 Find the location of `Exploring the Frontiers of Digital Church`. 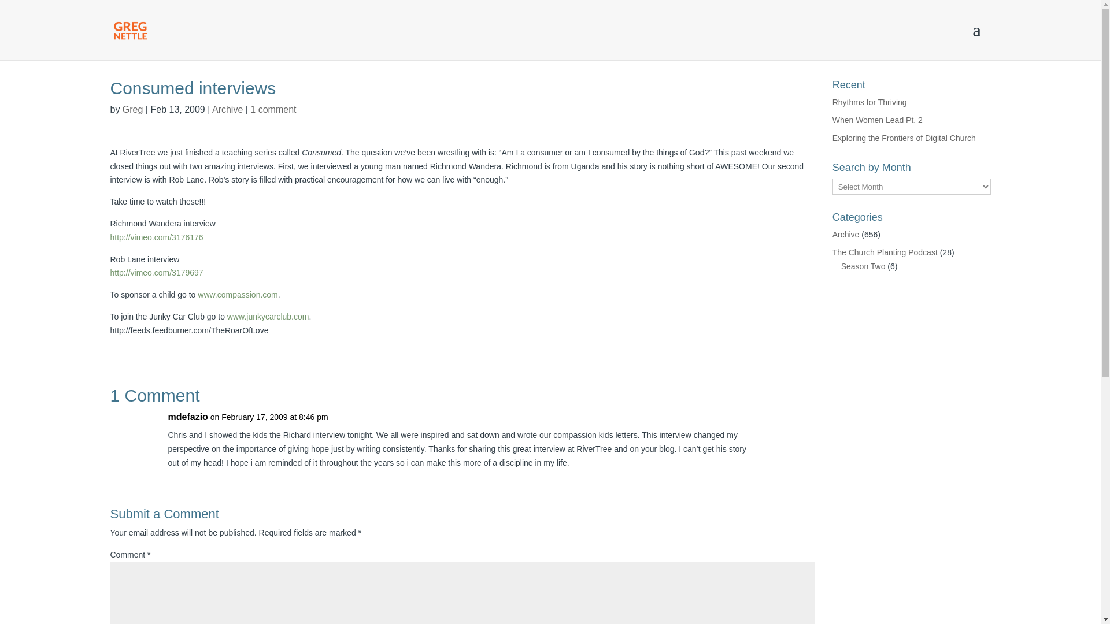

Exploring the Frontiers of Digital Church is located at coordinates (904, 138).